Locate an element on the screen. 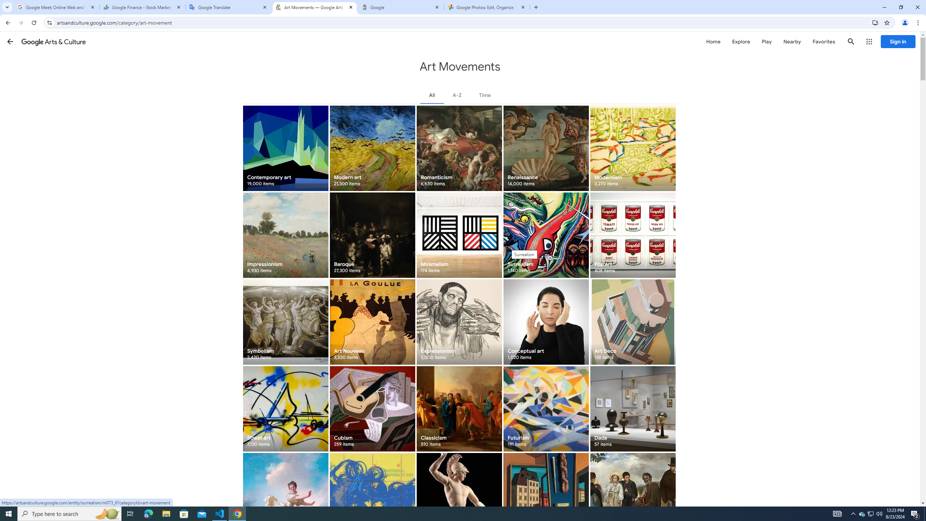  Favorites is located at coordinates (823, 41).